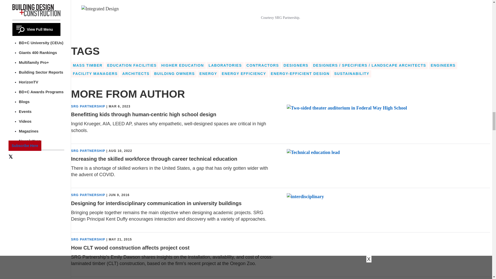 The height and width of the screenshot is (279, 496). Describe the element at coordinates (300, 74) in the screenshot. I see `ENERGY-EFFICIENT DESIGN` at that location.